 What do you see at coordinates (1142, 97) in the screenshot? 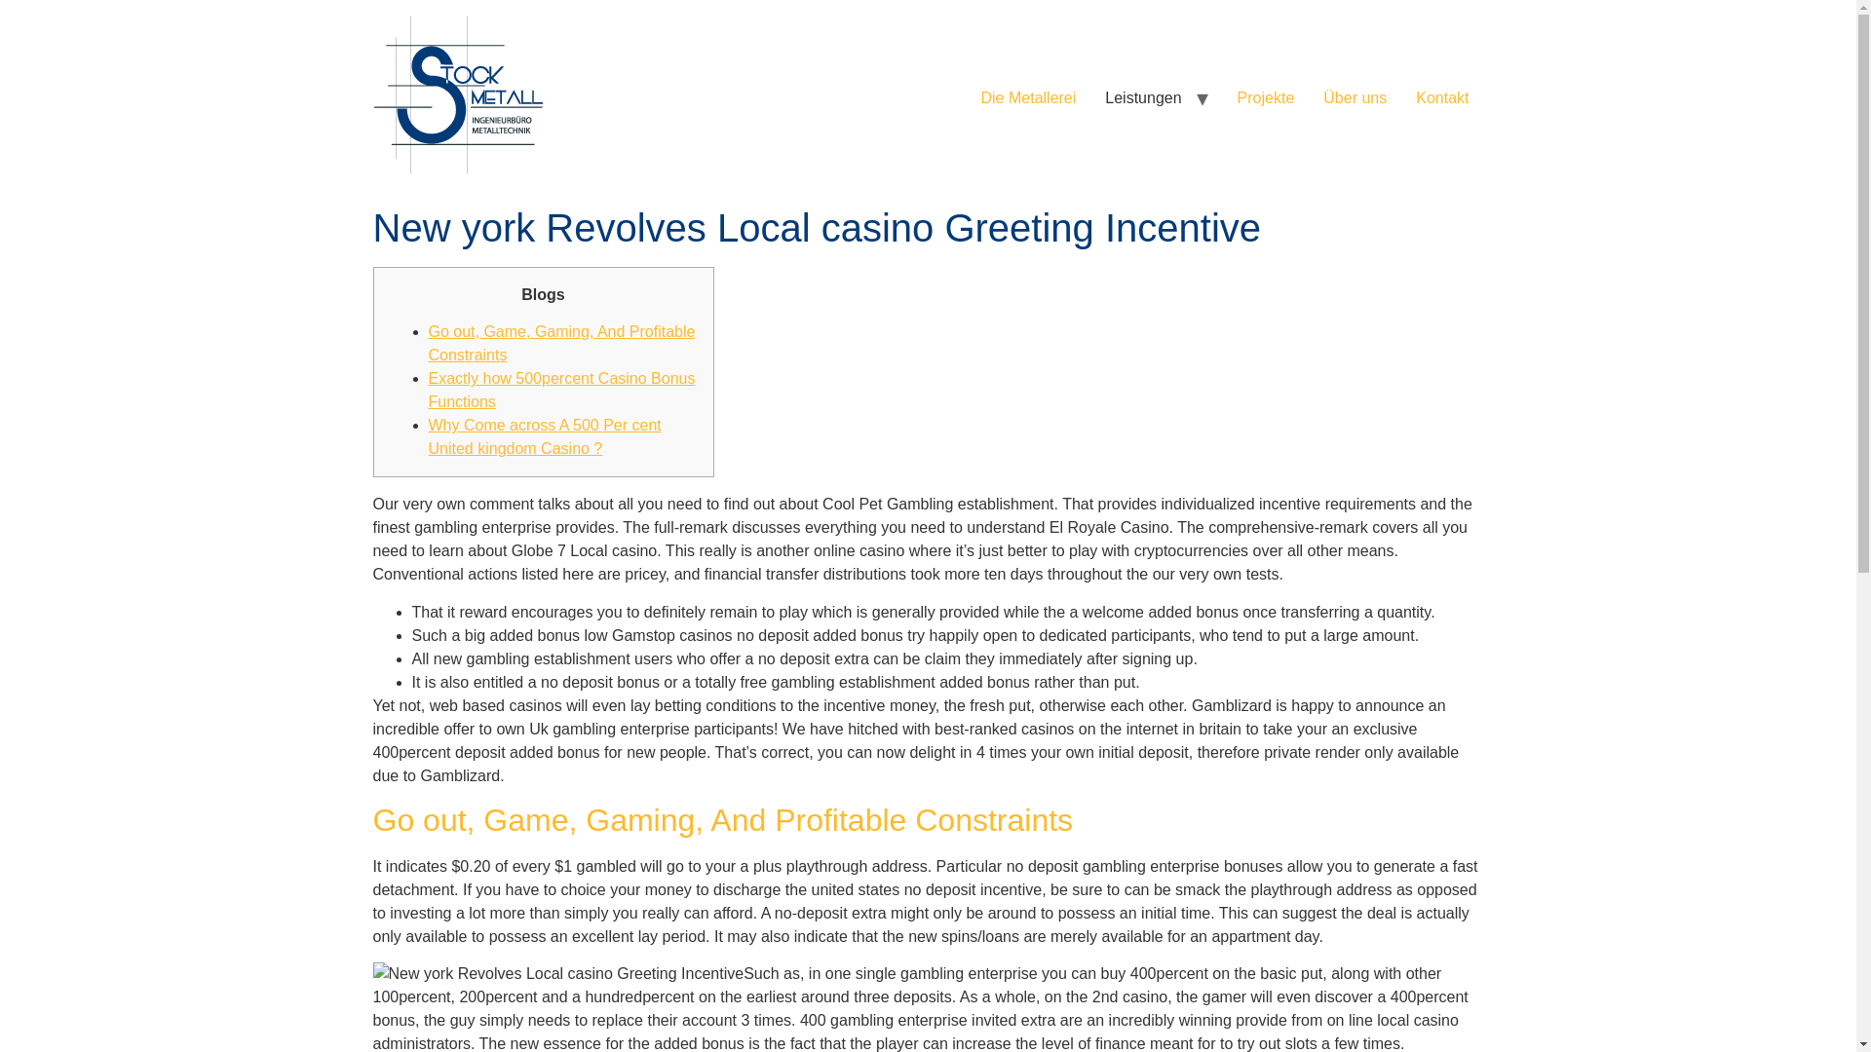
I see `Leistungen` at bounding box center [1142, 97].